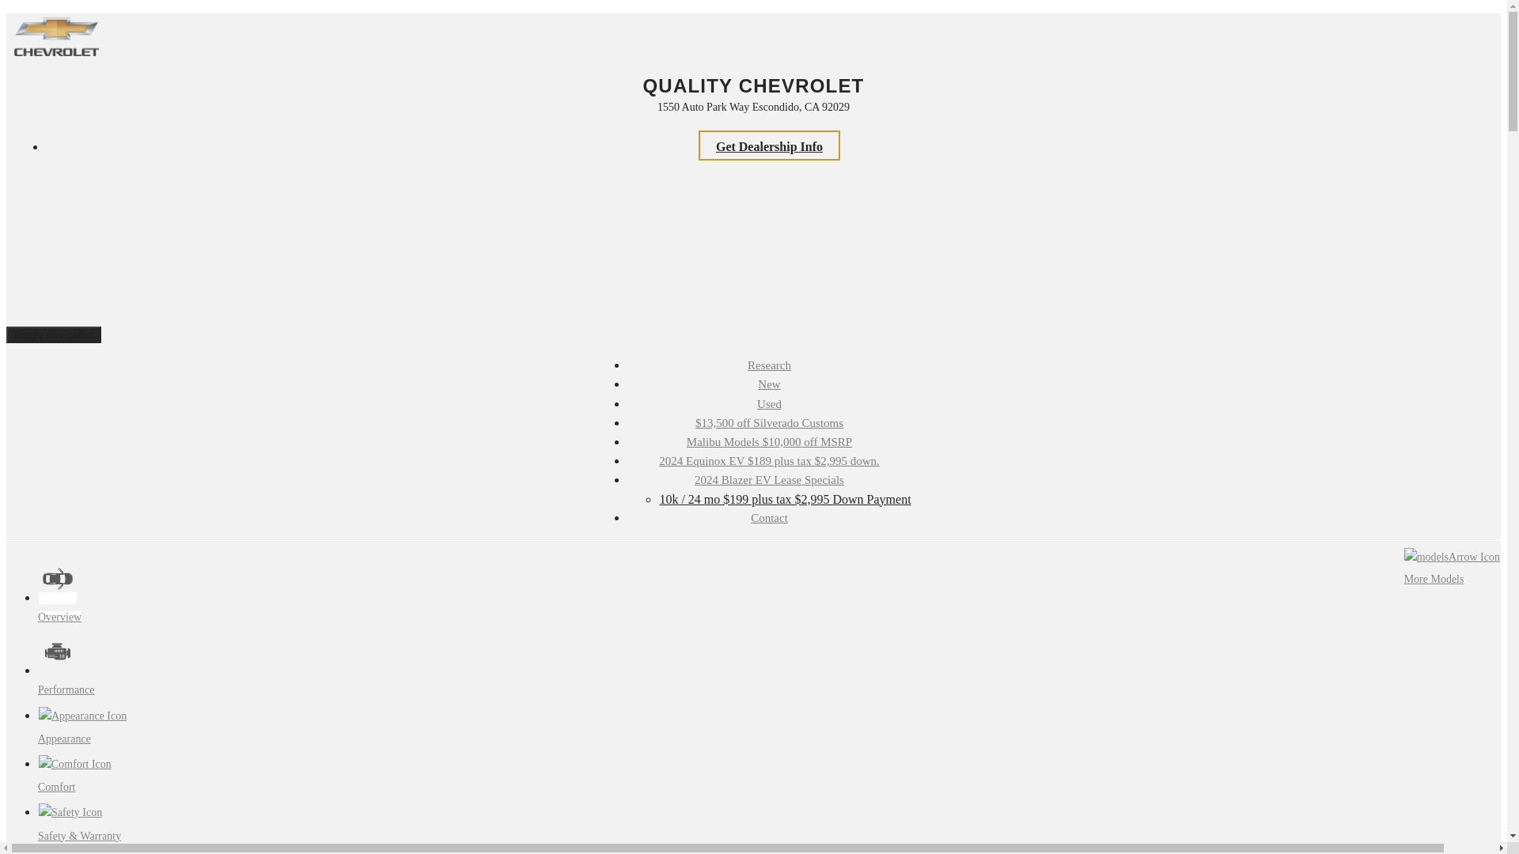 This screenshot has height=854, width=1519. Describe the element at coordinates (1452, 568) in the screenshot. I see `More Models` at that location.